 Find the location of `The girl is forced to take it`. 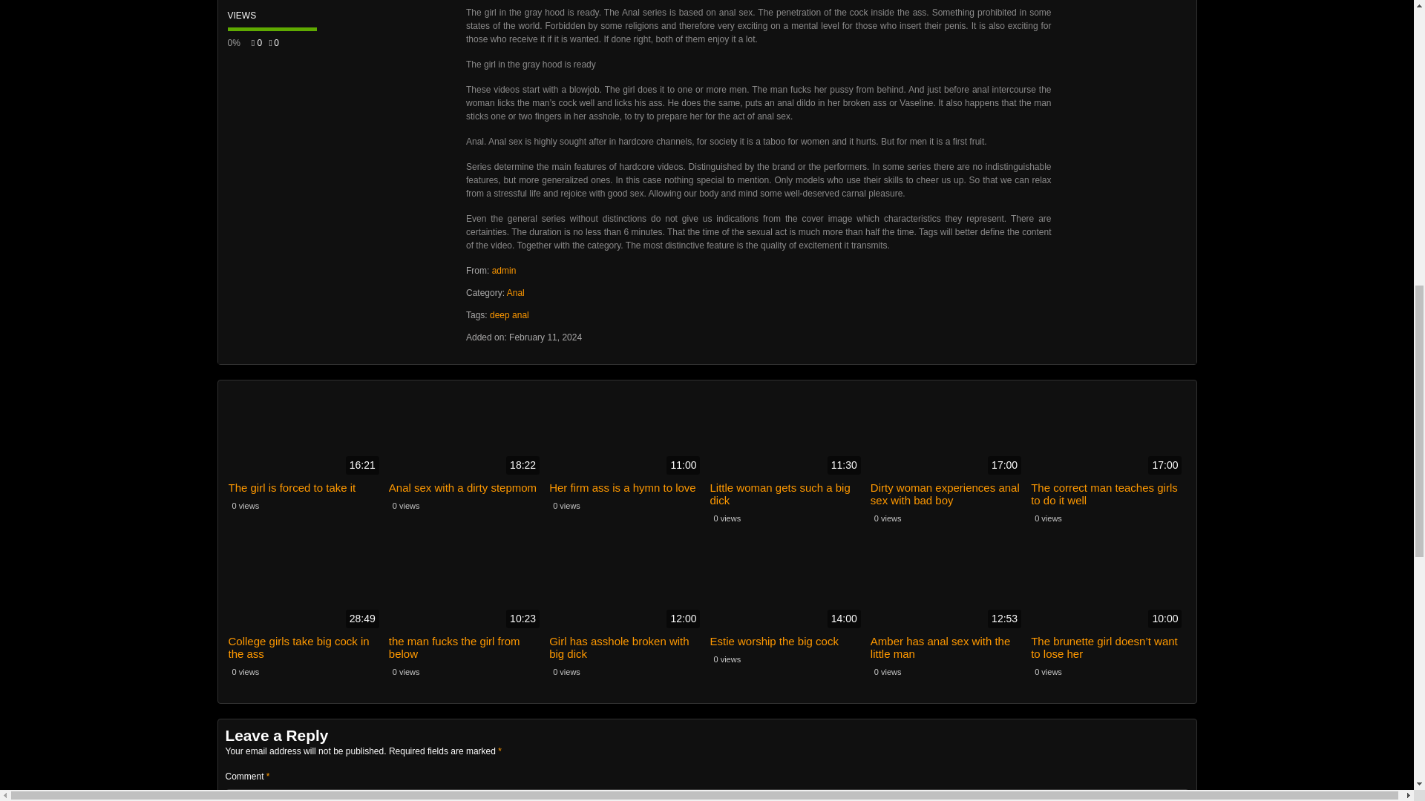

The girl is forced to take it is located at coordinates (306, 488).